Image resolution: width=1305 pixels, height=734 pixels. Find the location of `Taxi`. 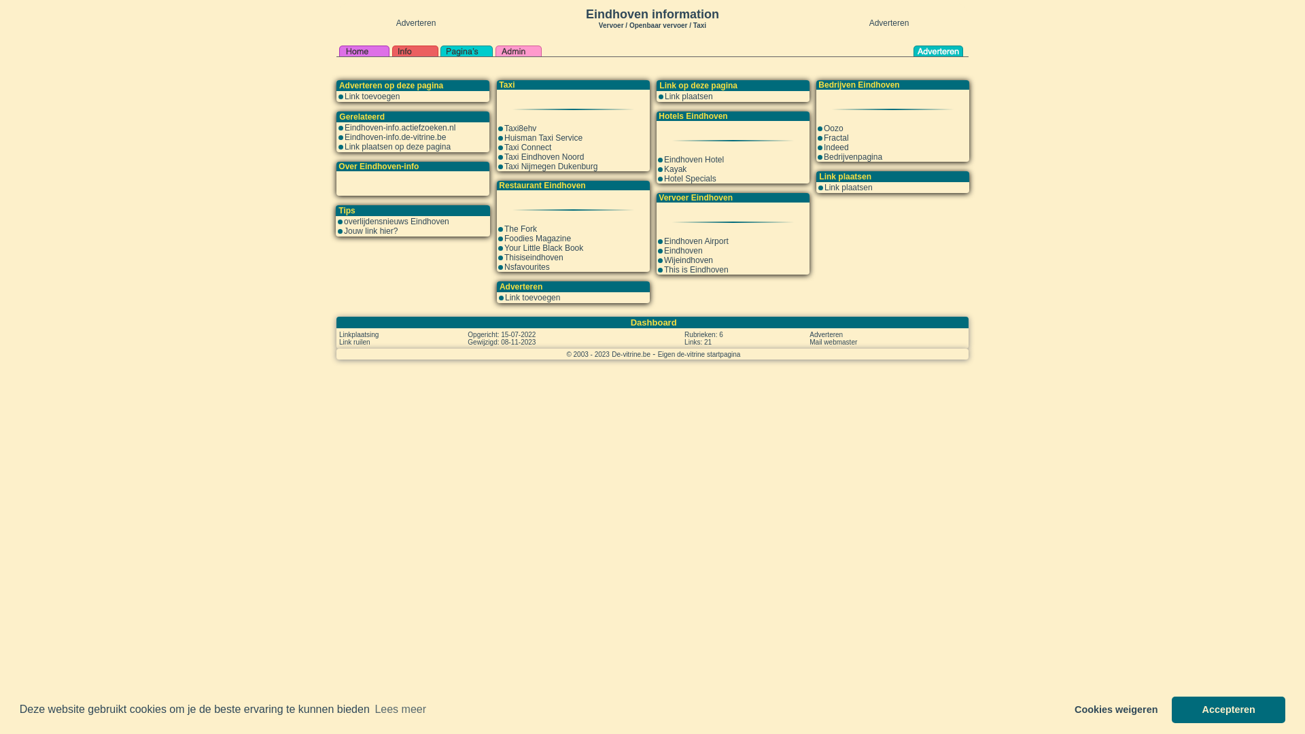

Taxi is located at coordinates (700, 26).